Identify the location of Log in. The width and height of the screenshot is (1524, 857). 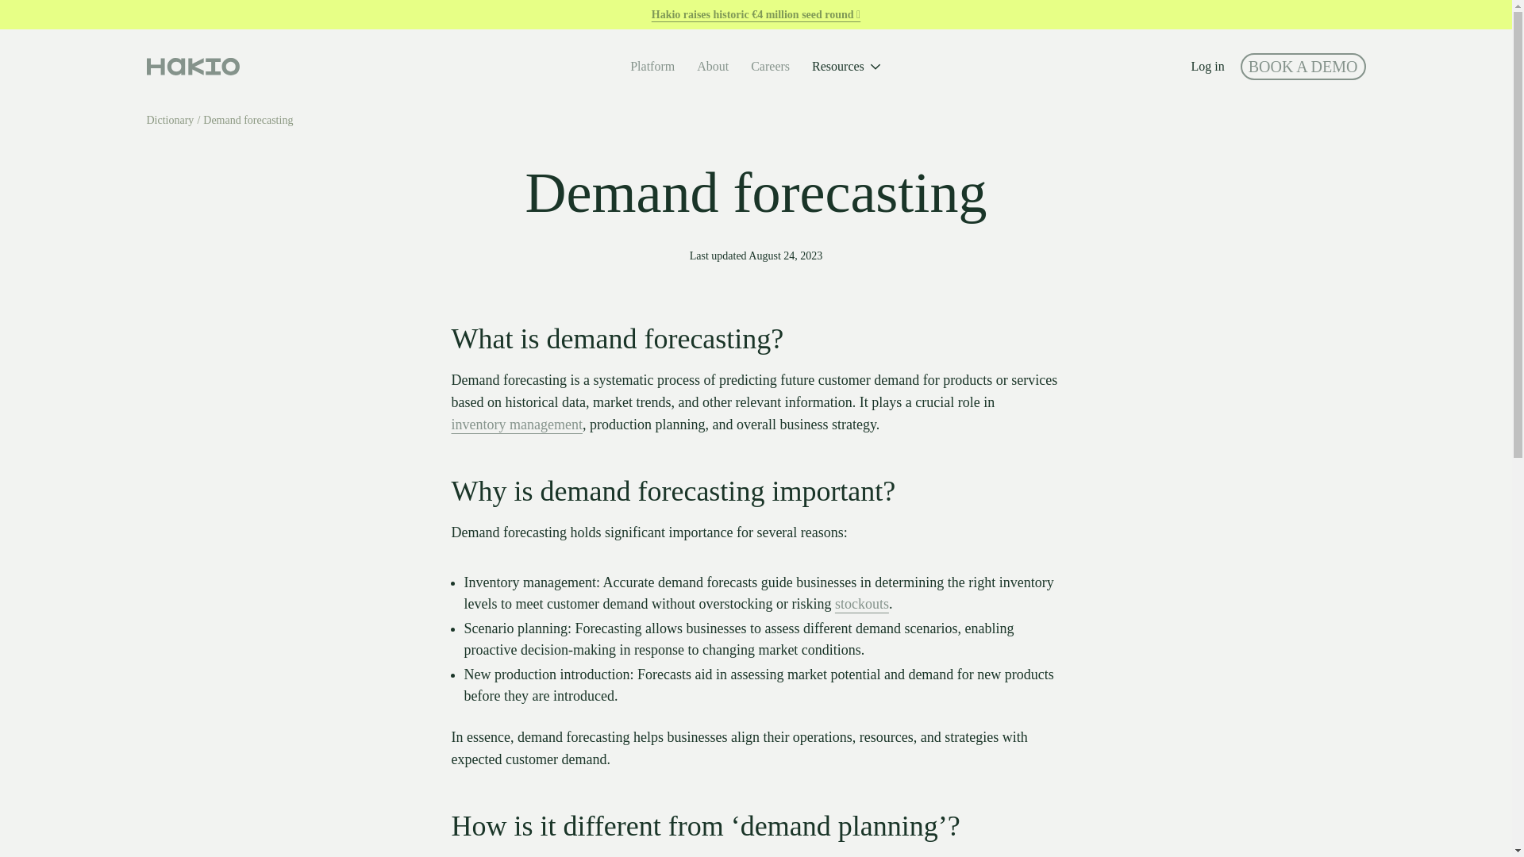
(1206, 66).